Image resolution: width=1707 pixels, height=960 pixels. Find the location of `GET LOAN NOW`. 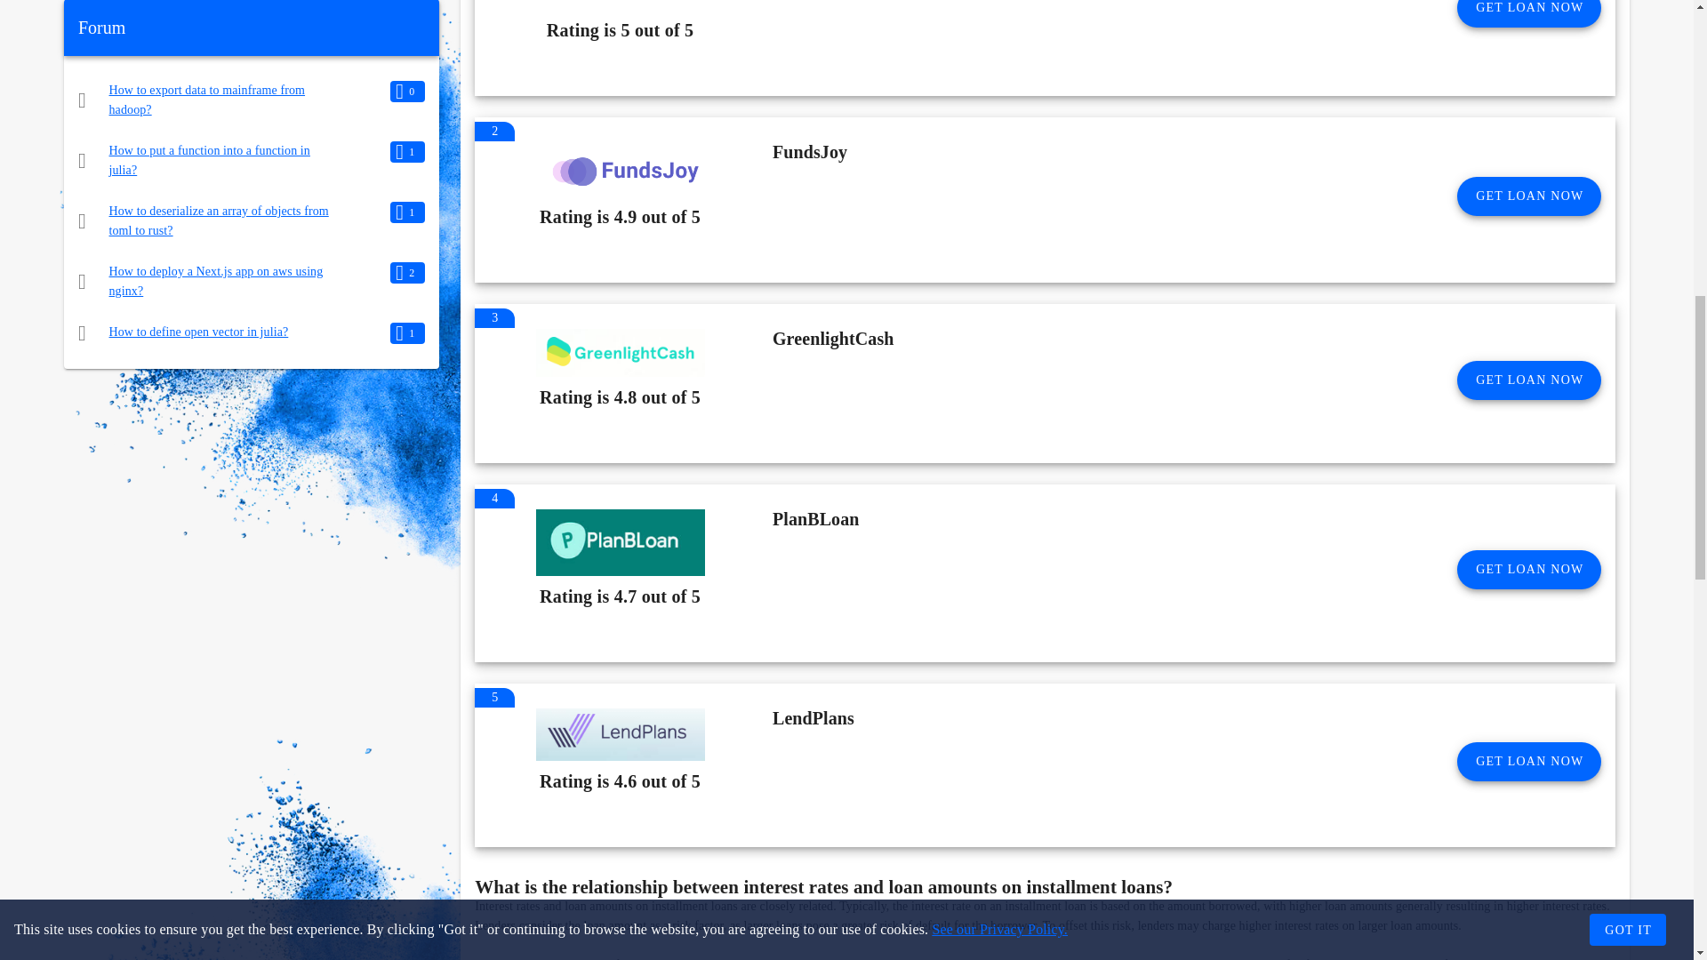

GET LOAN NOW is located at coordinates (1529, 196).